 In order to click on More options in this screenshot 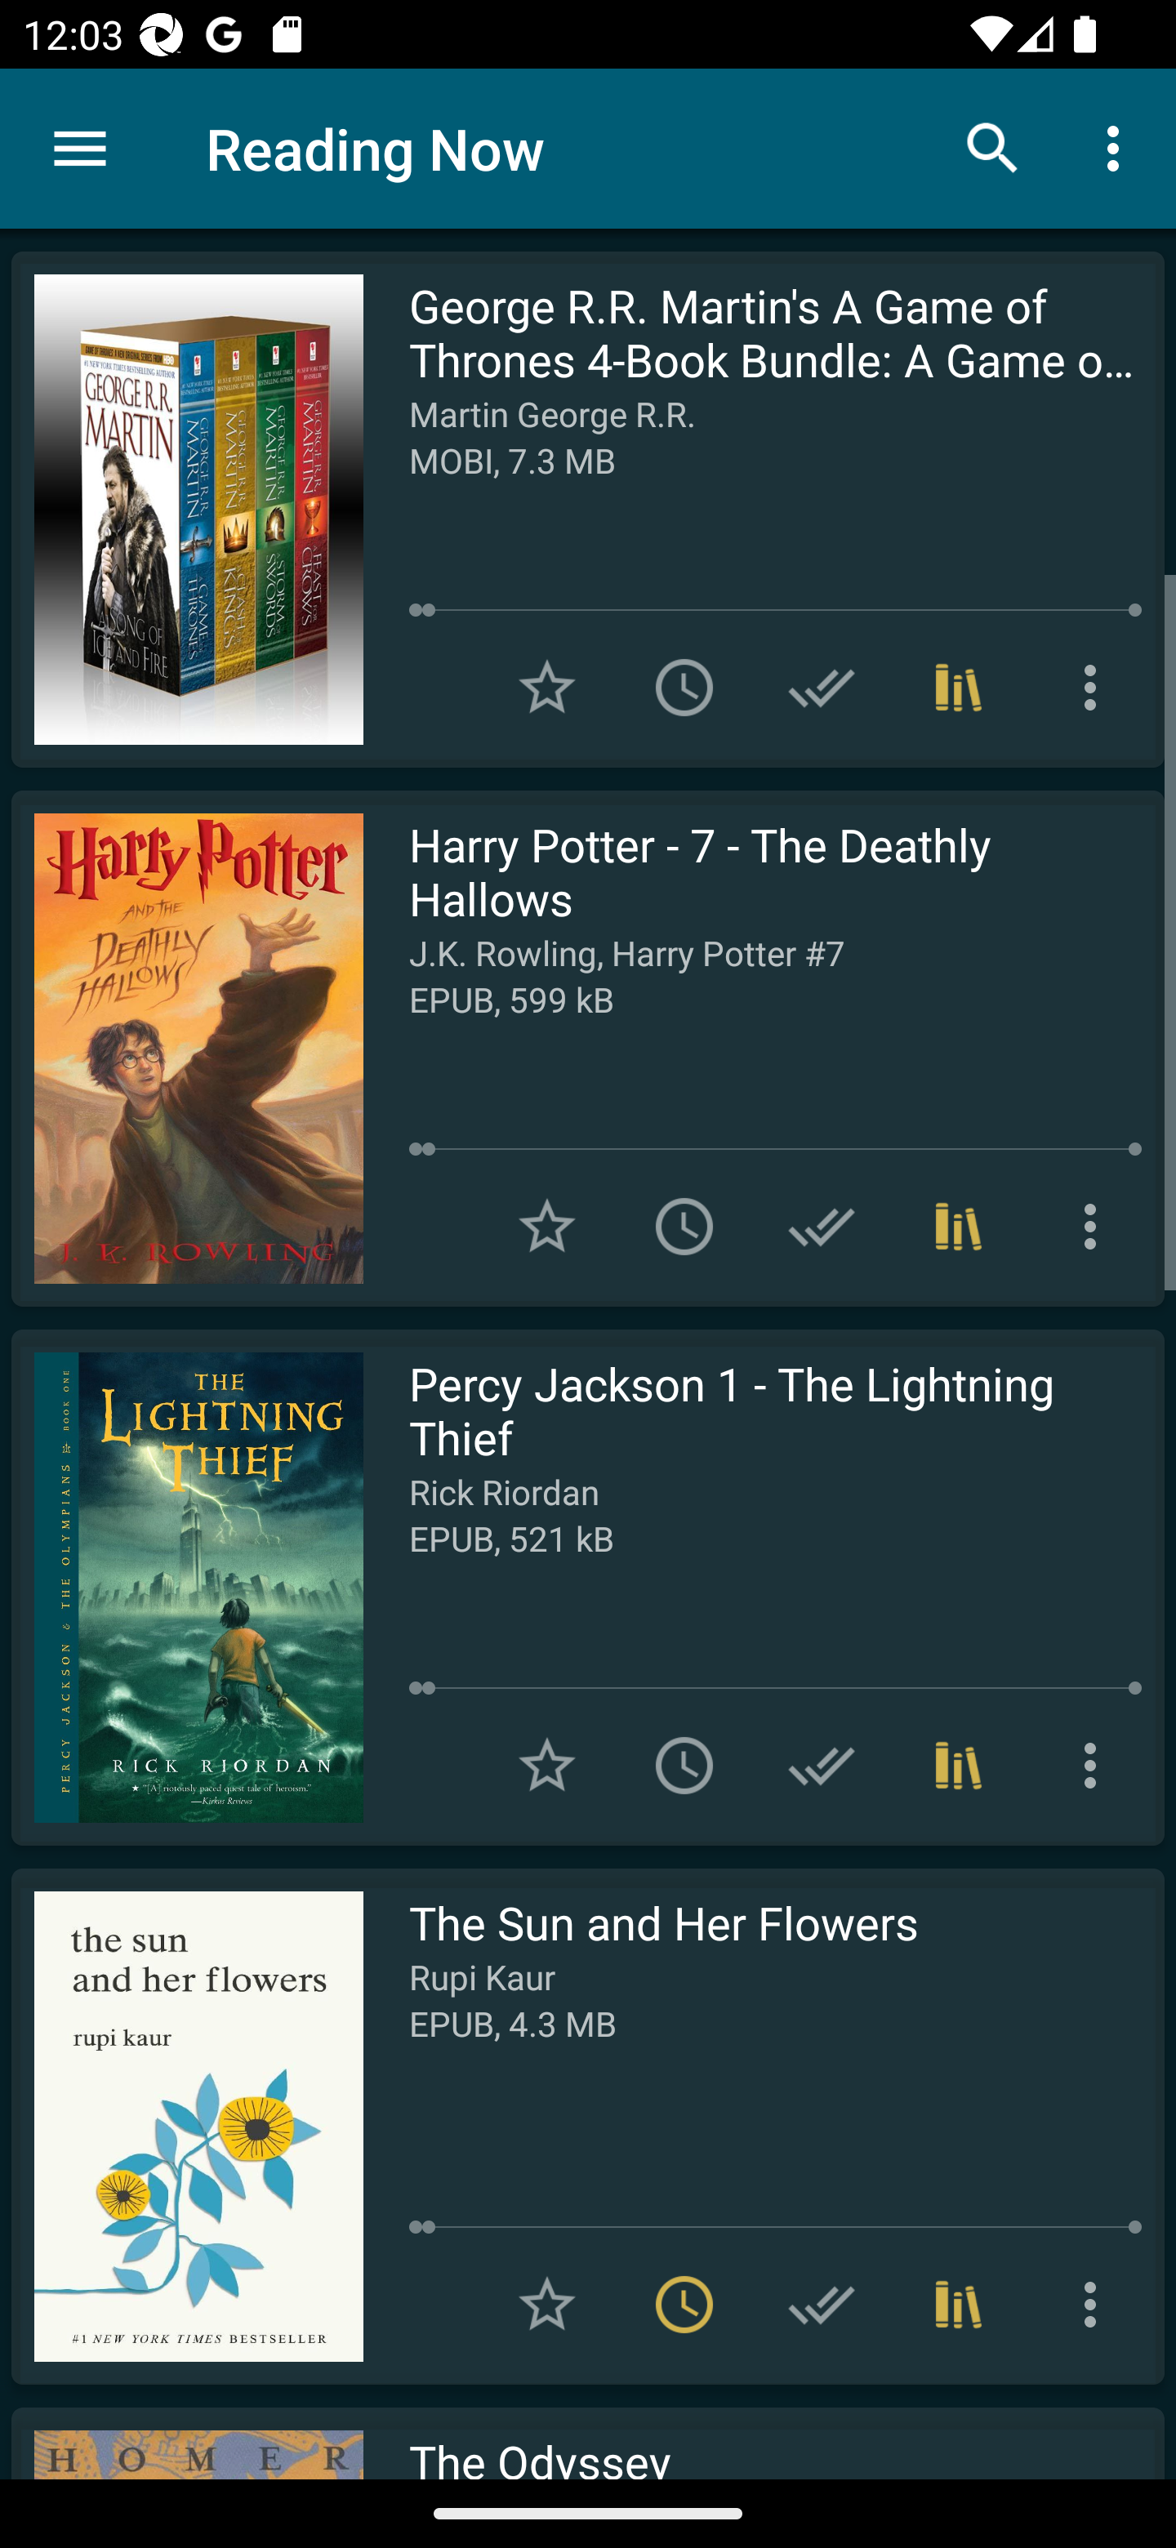, I will do `click(1119, 147)`.